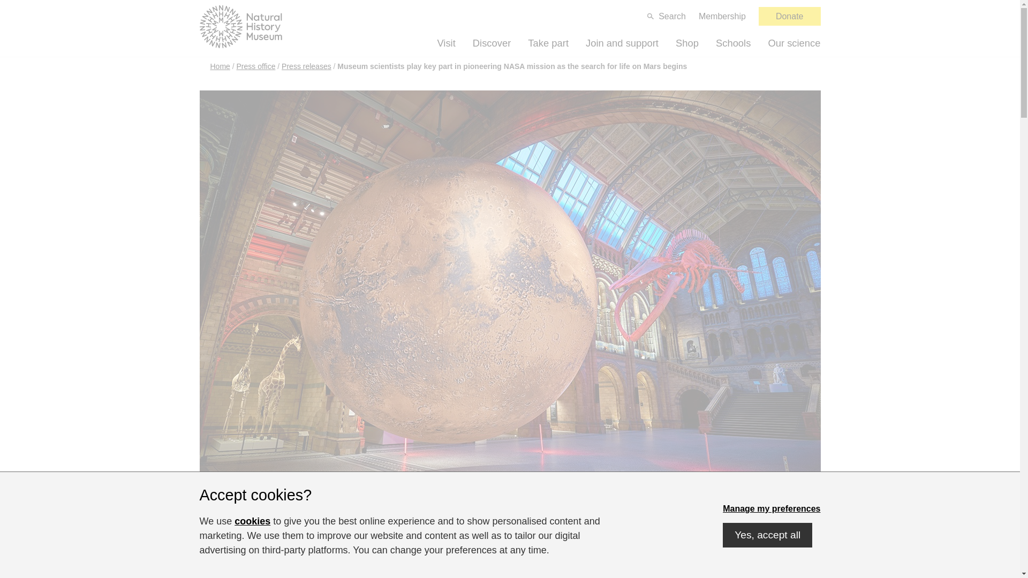 The width and height of the screenshot is (1028, 578). What do you see at coordinates (548, 43) in the screenshot?
I see `Take part` at bounding box center [548, 43].